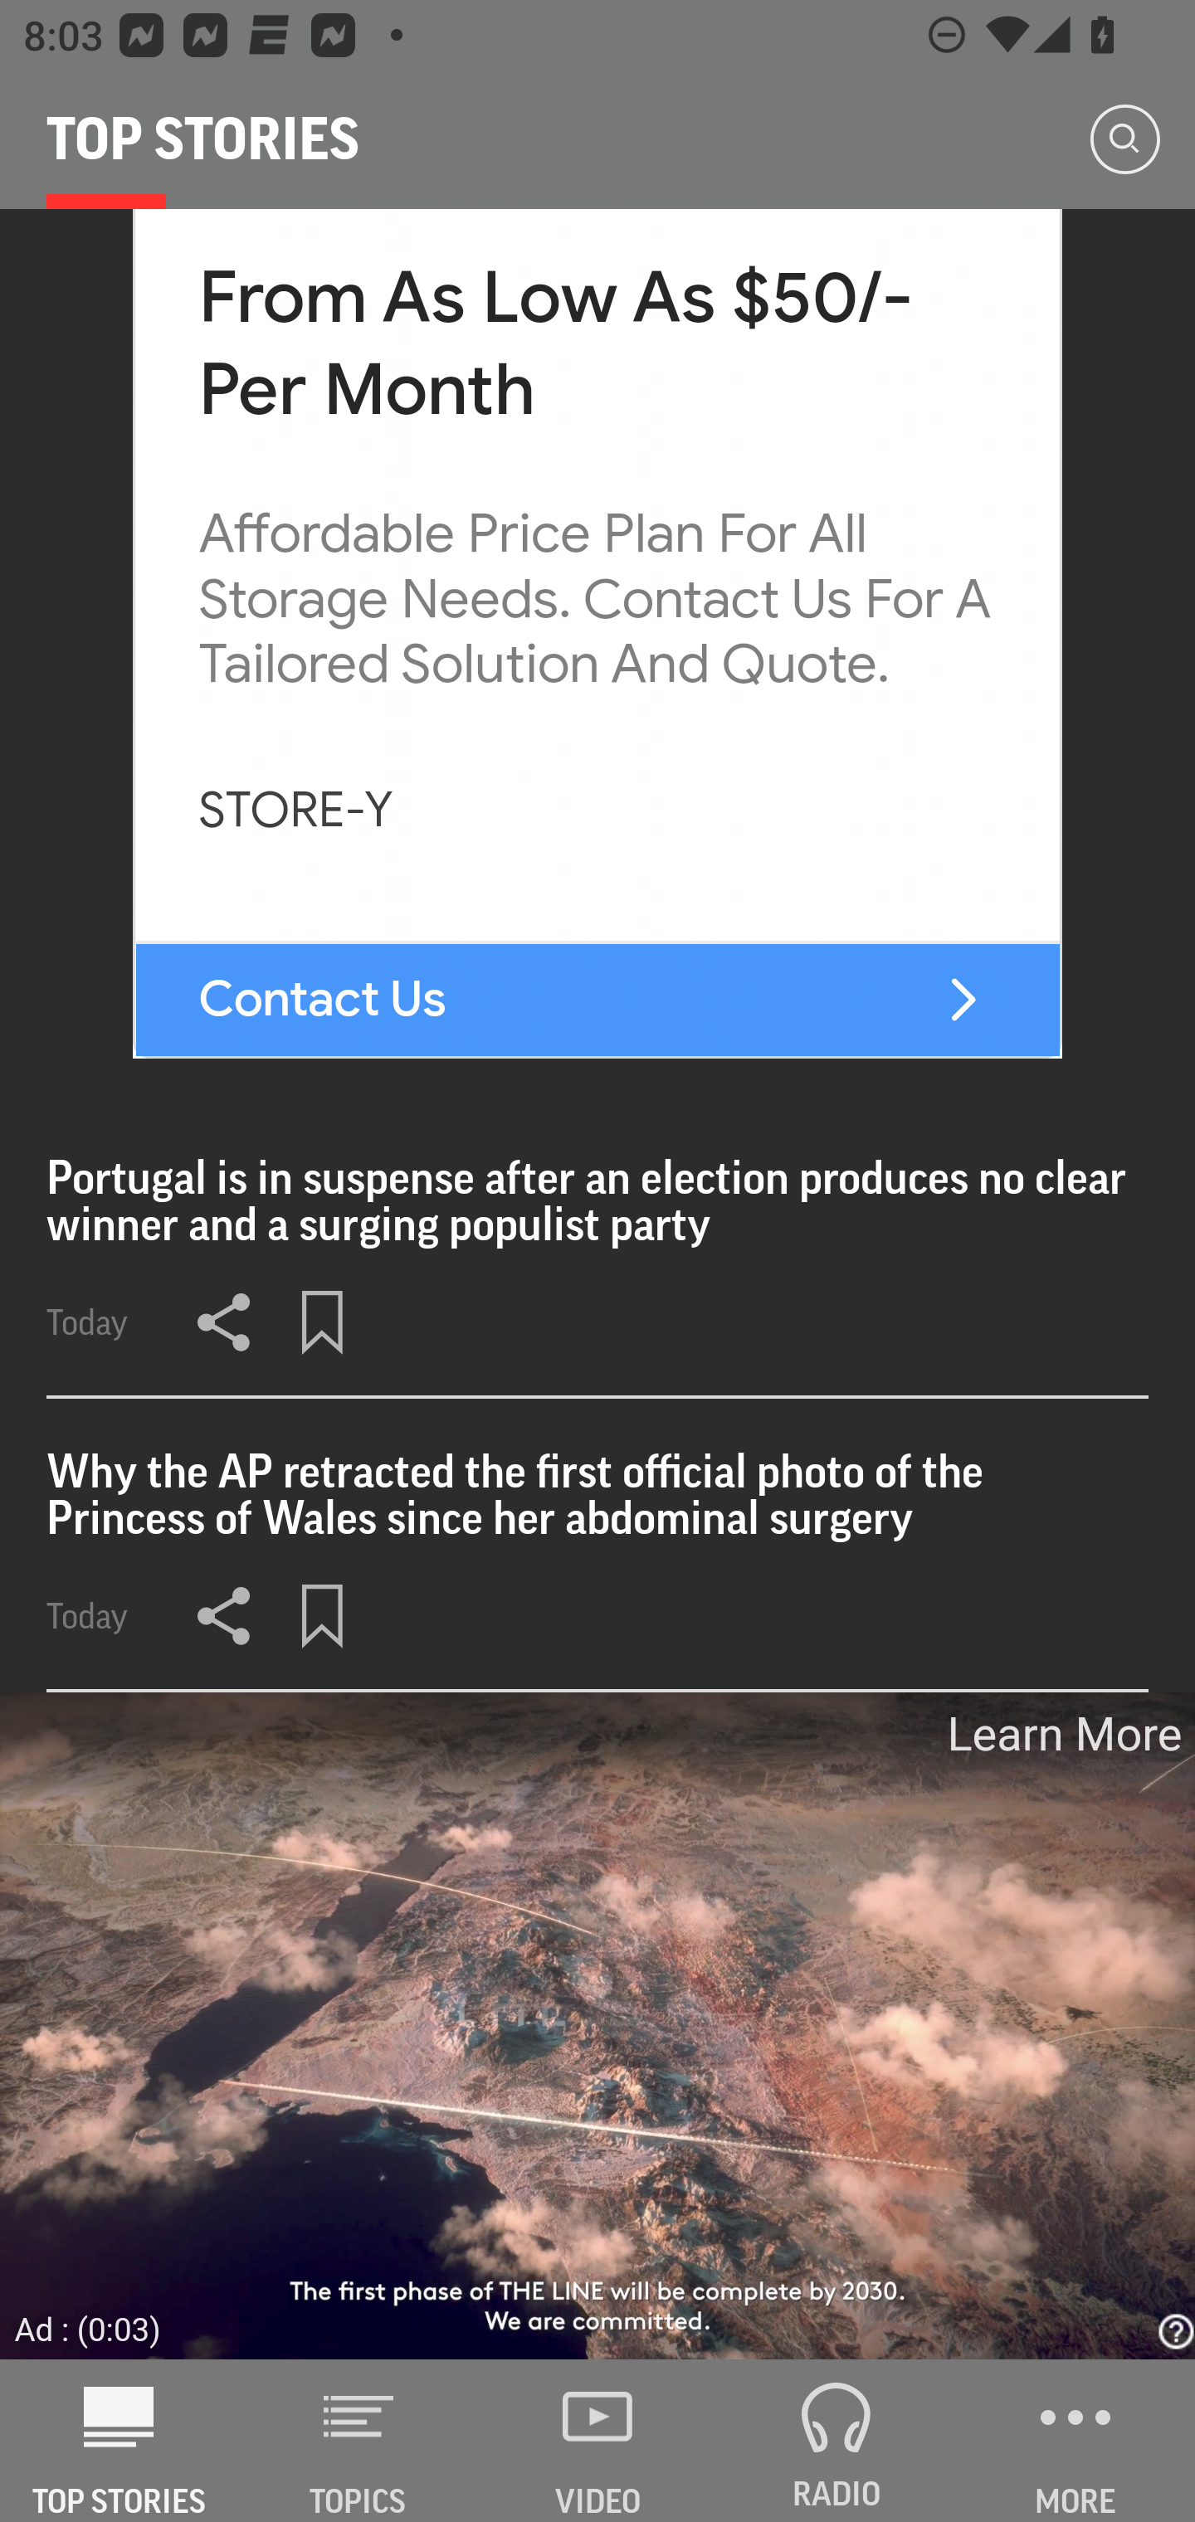 Image resolution: width=1195 pixels, height=2522 pixels. What do you see at coordinates (1062, 1734) in the screenshot?
I see `Learn More` at bounding box center [1062, 1734].